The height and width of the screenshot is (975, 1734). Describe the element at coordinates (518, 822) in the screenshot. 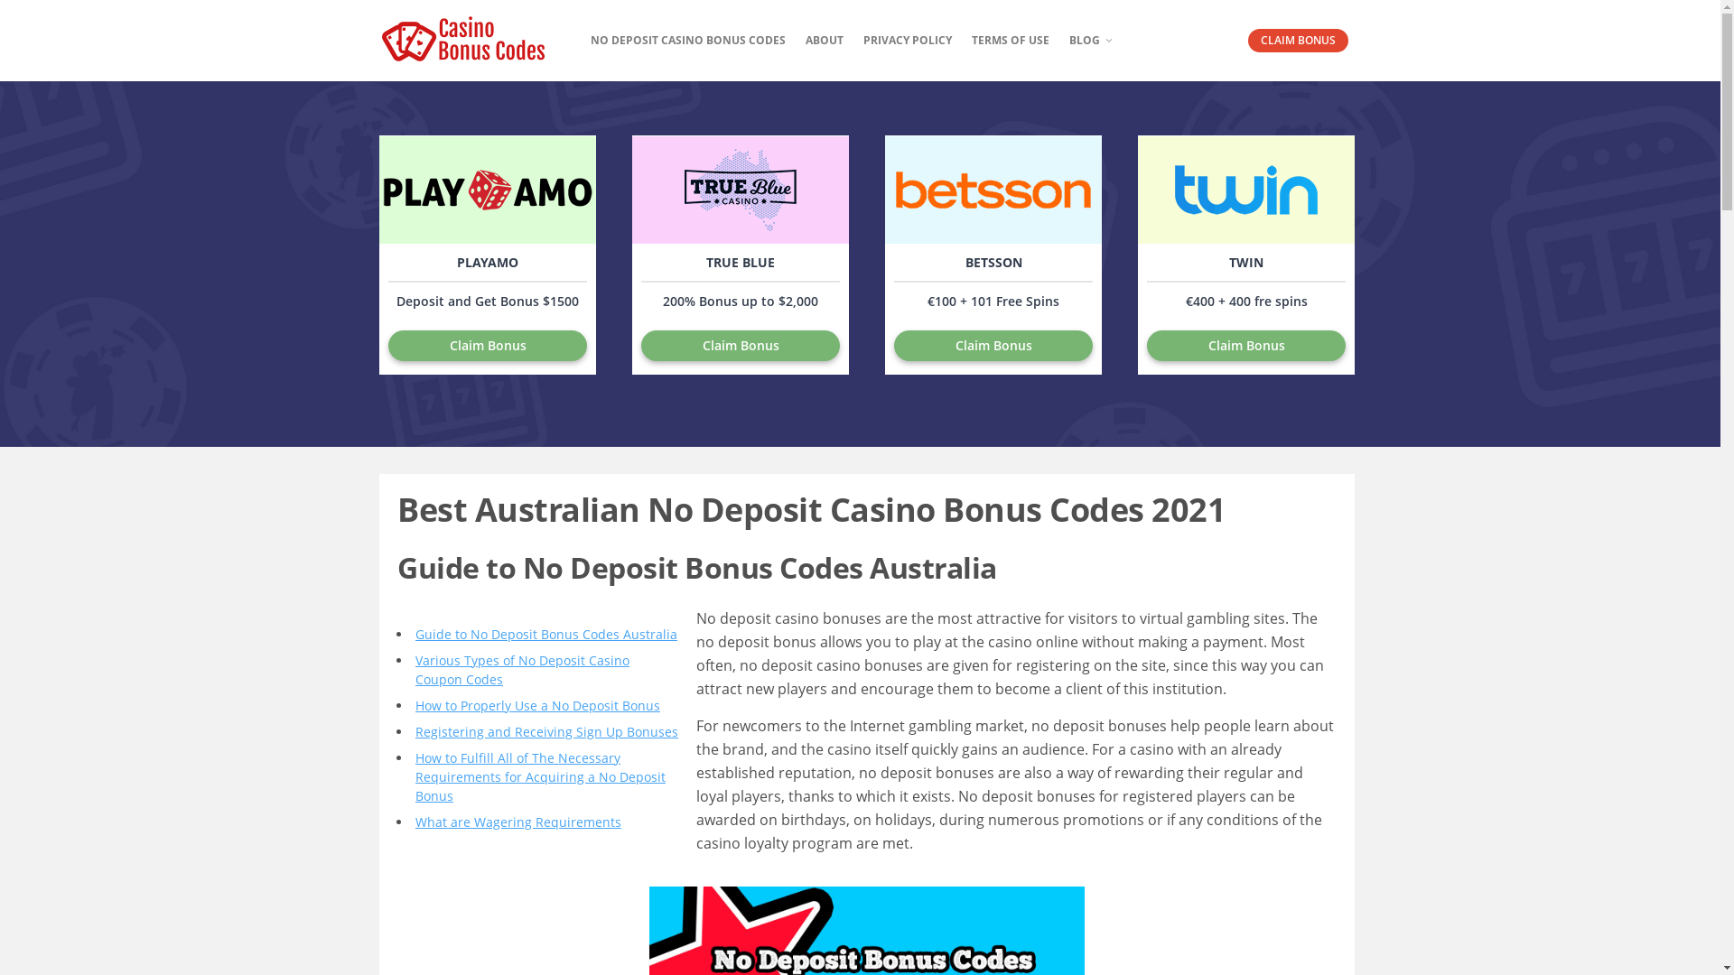

I see `What are Wagering Requirements` at that location.